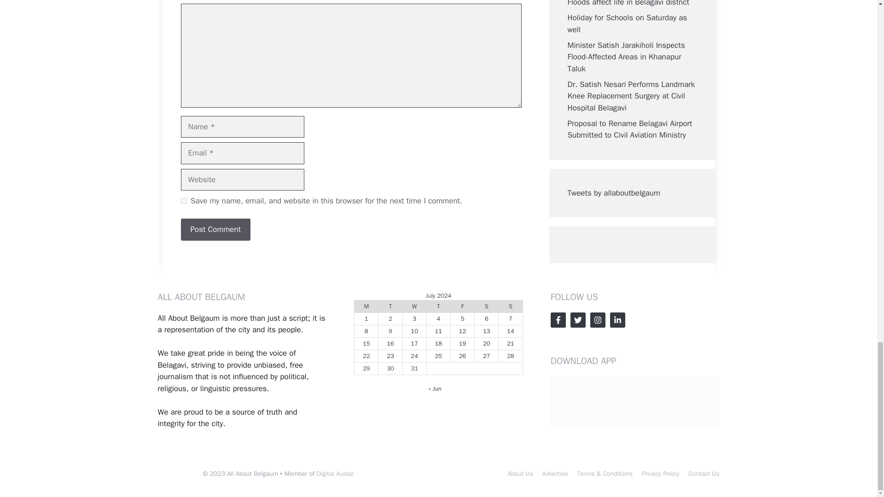  What do you see at coordinates (486, 306) in the screenshot?
I see `Saturday` at bounding box center [486, 306].